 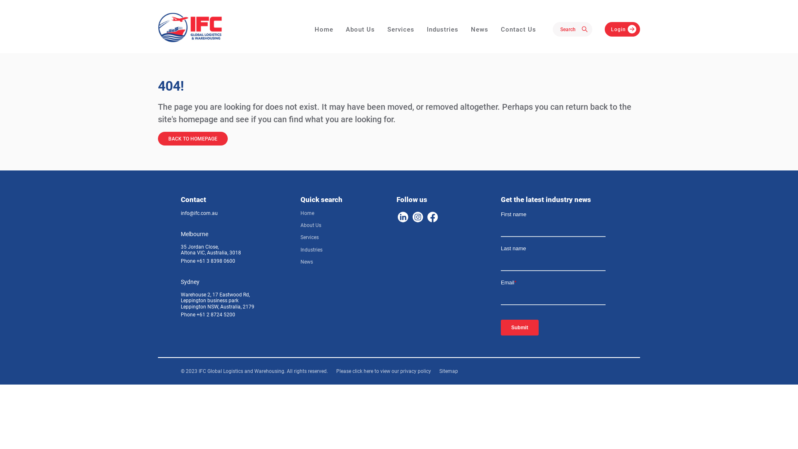 I want to click on Sitemap, so click(x=449, y=371).